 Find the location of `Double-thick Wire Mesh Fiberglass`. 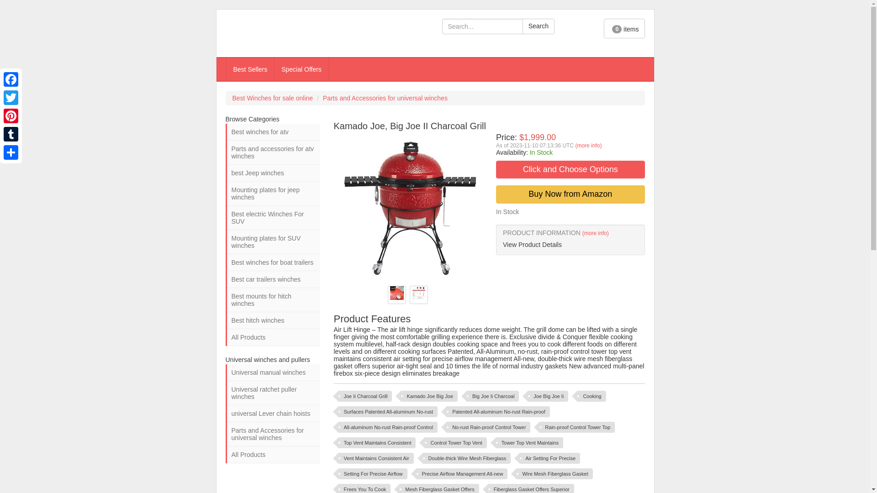

Double-thick Wire Mesh Fiberglass is located at coordinates (467, 458).